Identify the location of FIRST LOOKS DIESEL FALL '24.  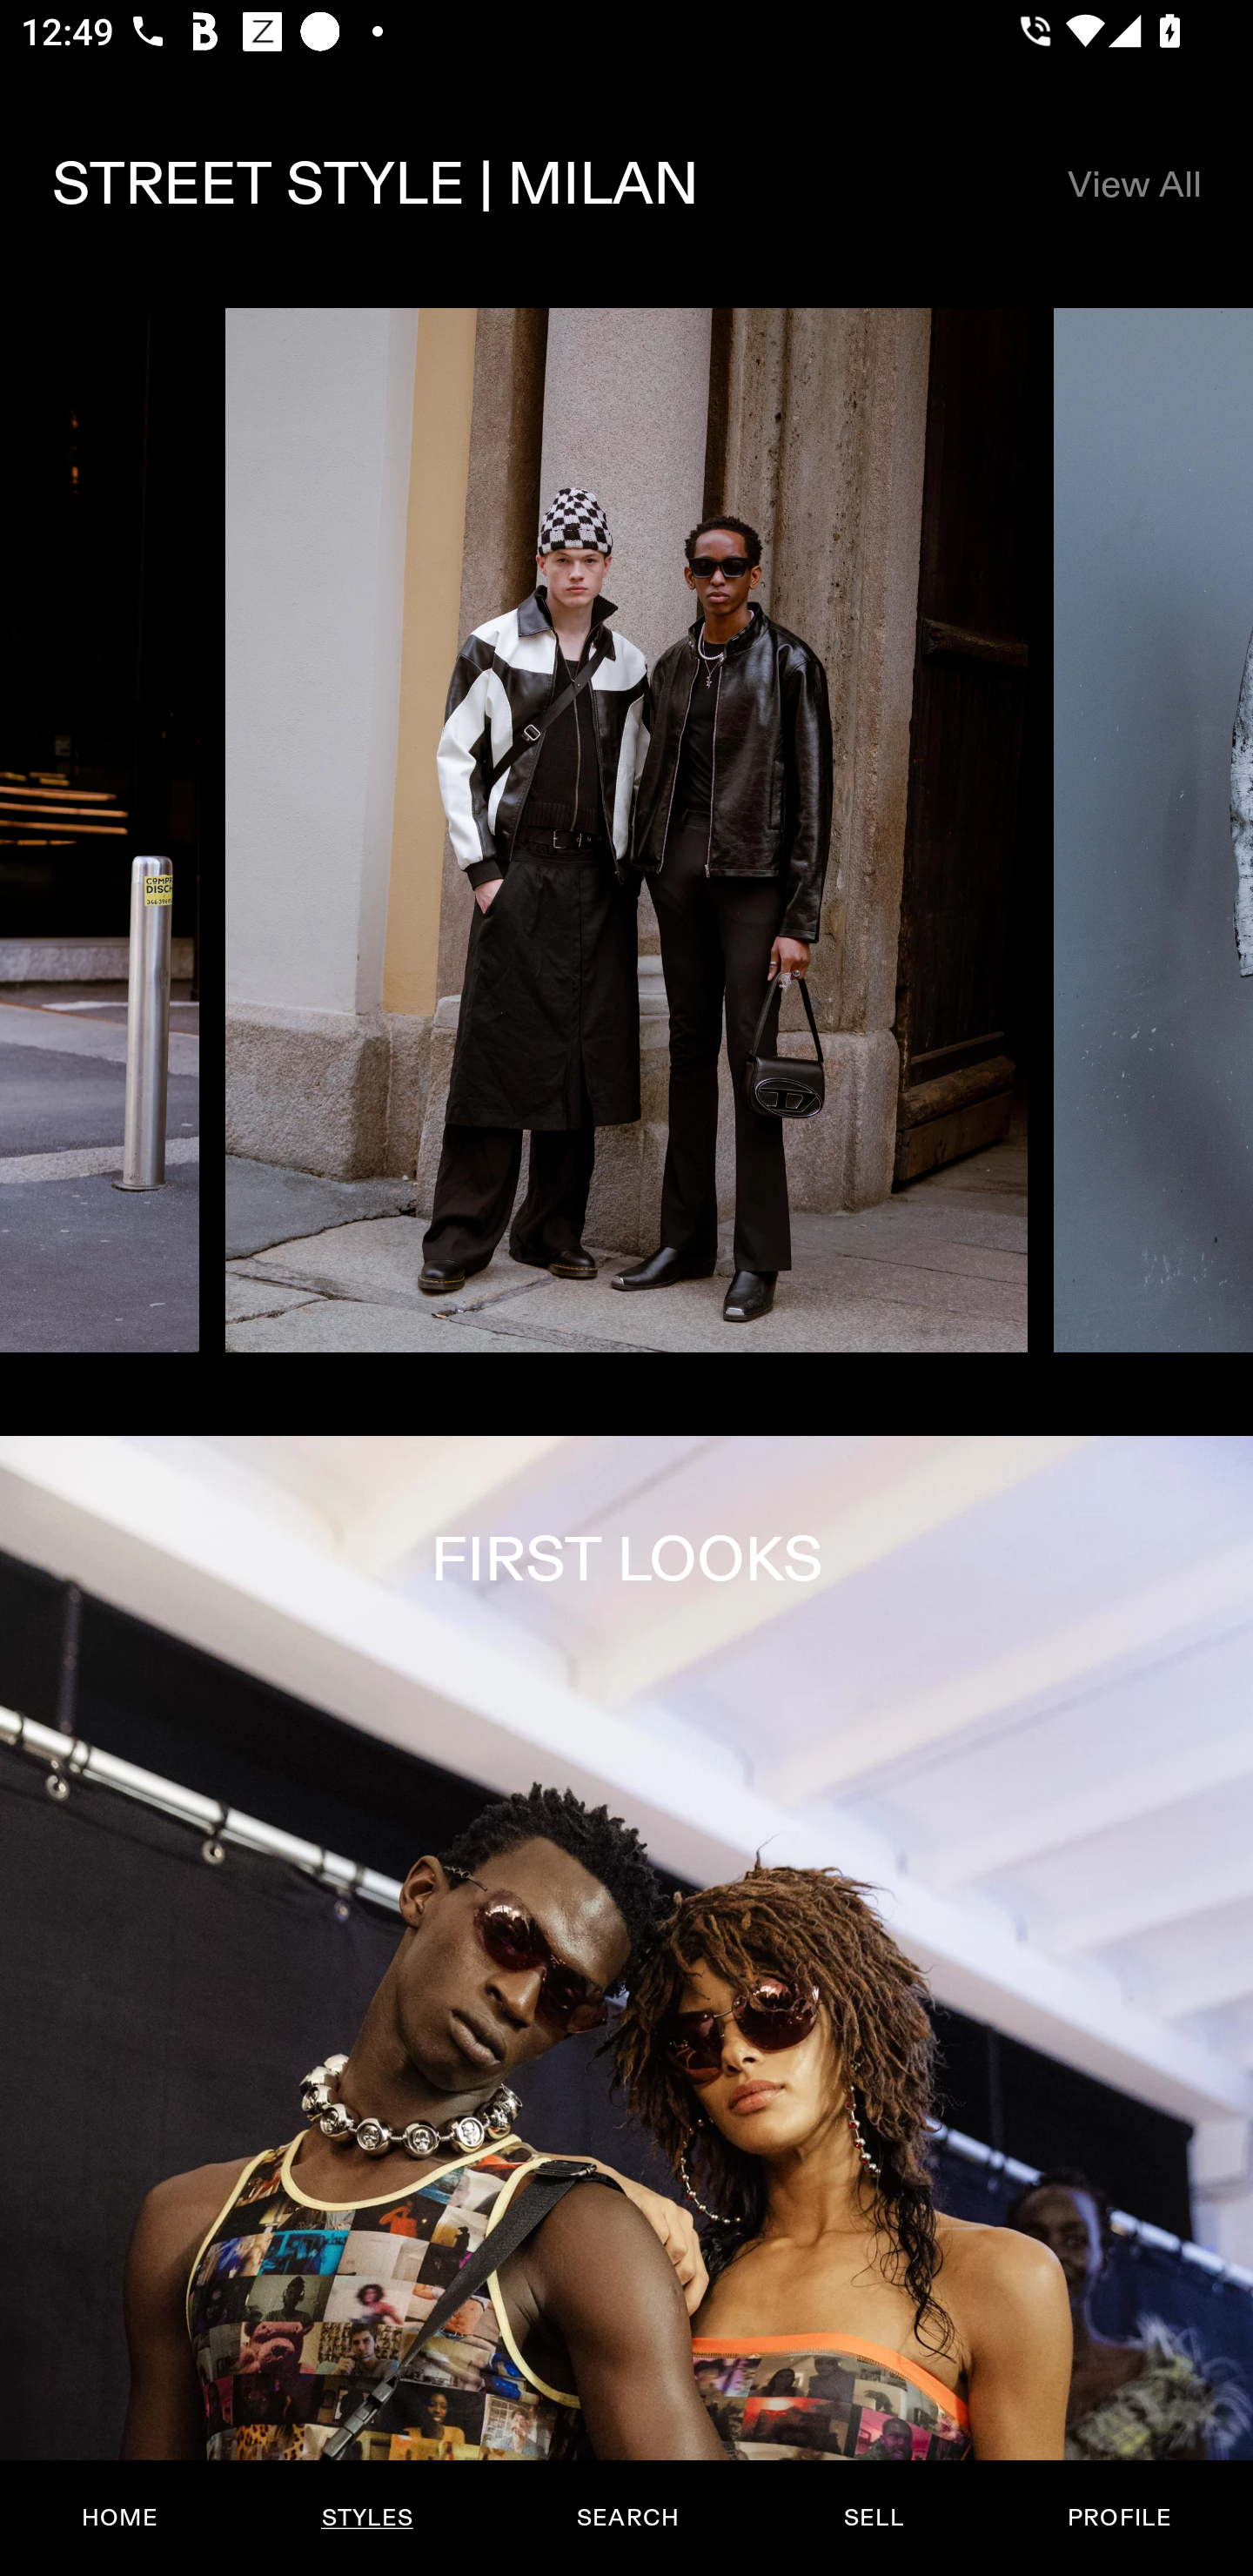
(626, 2005).